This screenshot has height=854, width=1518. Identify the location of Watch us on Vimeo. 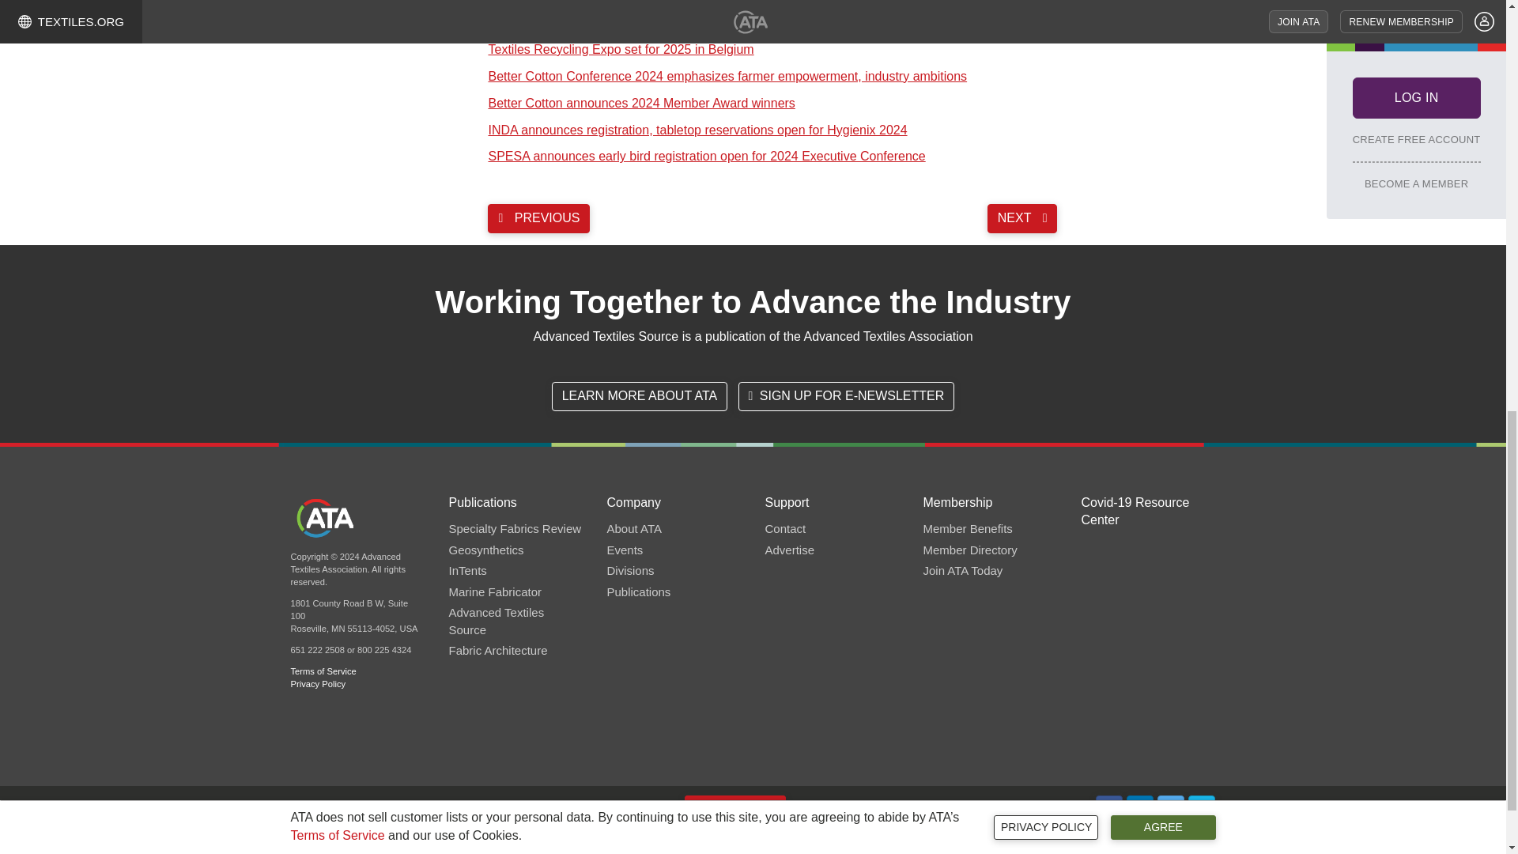
(1202, 810).